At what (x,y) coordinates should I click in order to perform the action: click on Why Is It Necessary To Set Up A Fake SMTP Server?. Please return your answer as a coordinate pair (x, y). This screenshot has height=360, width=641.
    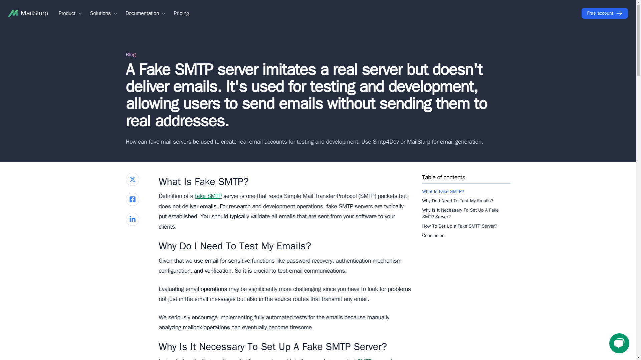
    Looking at the image, I should click on (466, 213).